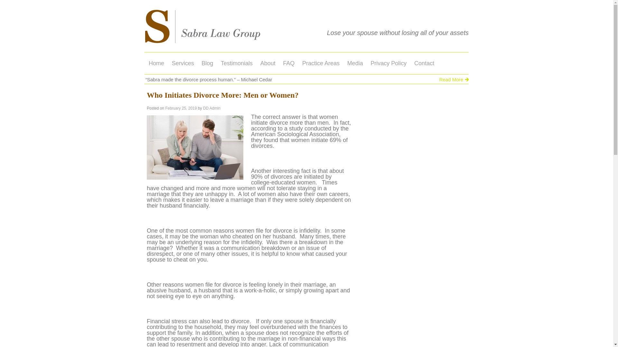  What do you see at coordinates (388, 63) in the screenshot?
I see `Privacy Policy` at bounding box center [388, 63].